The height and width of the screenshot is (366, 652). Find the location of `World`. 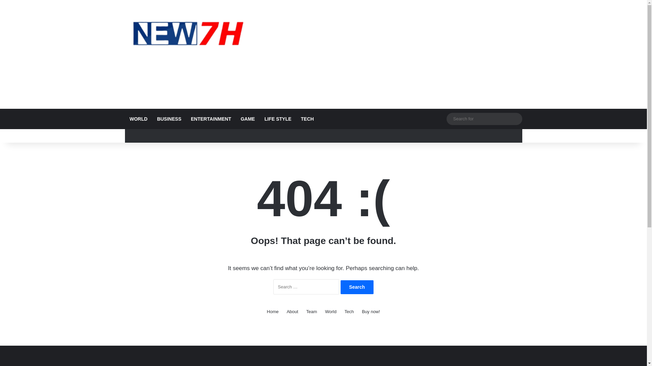

World is located at coordinates (330, 311).